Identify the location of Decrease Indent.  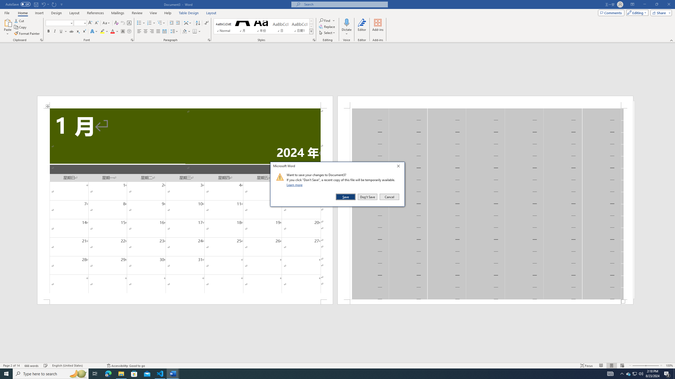
(172, 23).